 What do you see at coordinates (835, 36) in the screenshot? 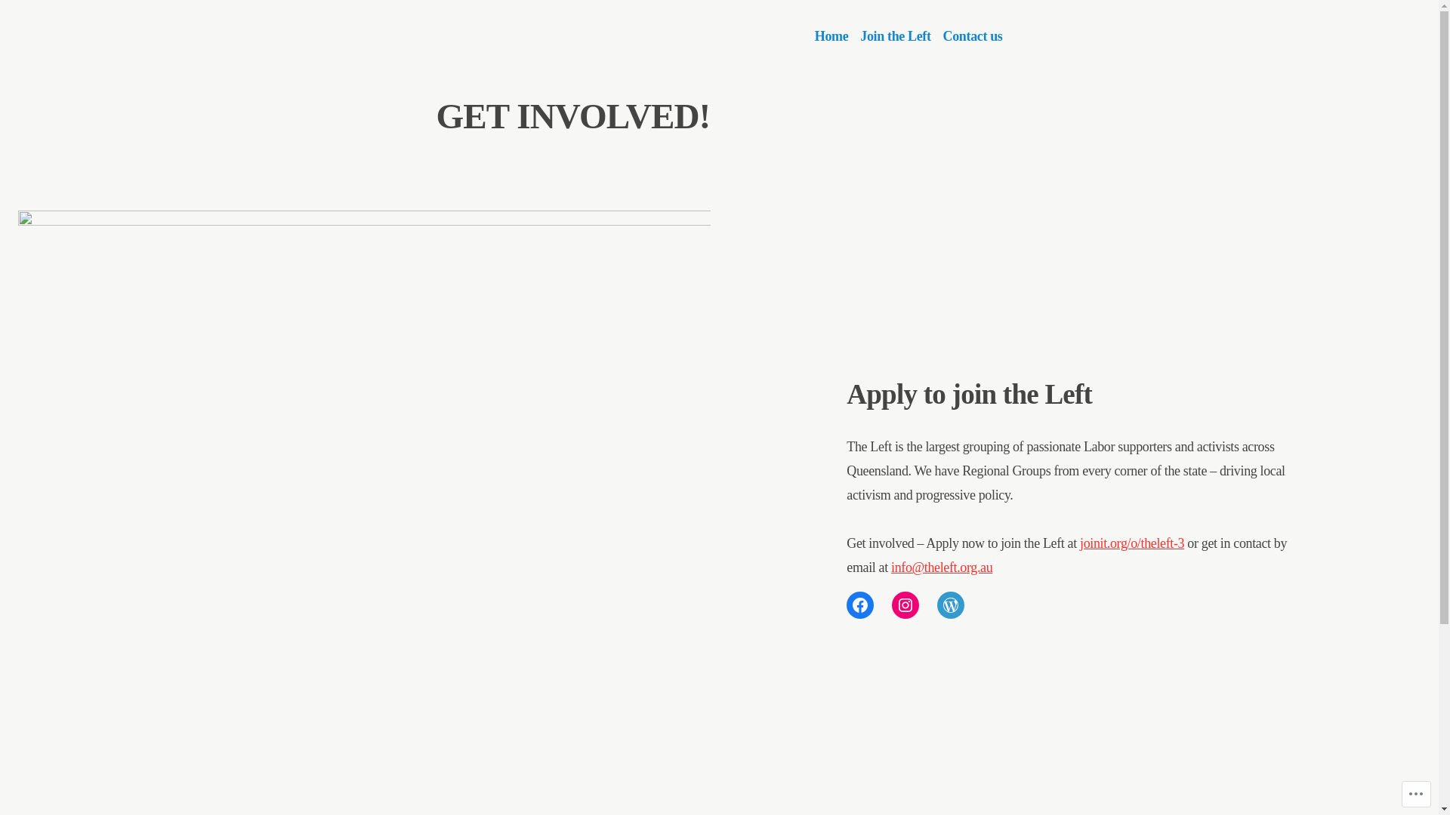
I see `Home` at bounding box center [835, 36].